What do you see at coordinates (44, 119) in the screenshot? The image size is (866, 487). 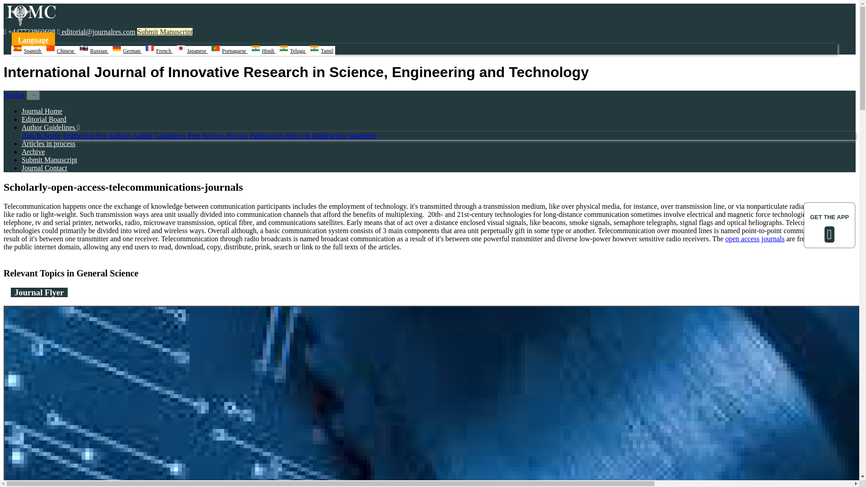 I see `Editorial Board` at bounding box center [44, 119].